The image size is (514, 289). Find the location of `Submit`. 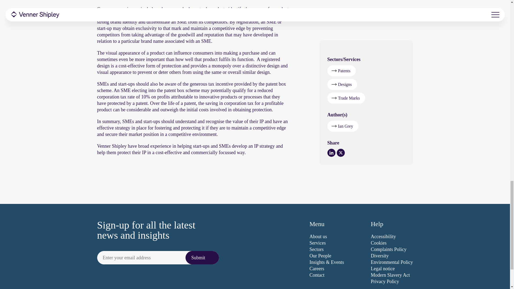

Submit is located at coordinates (202, 258).